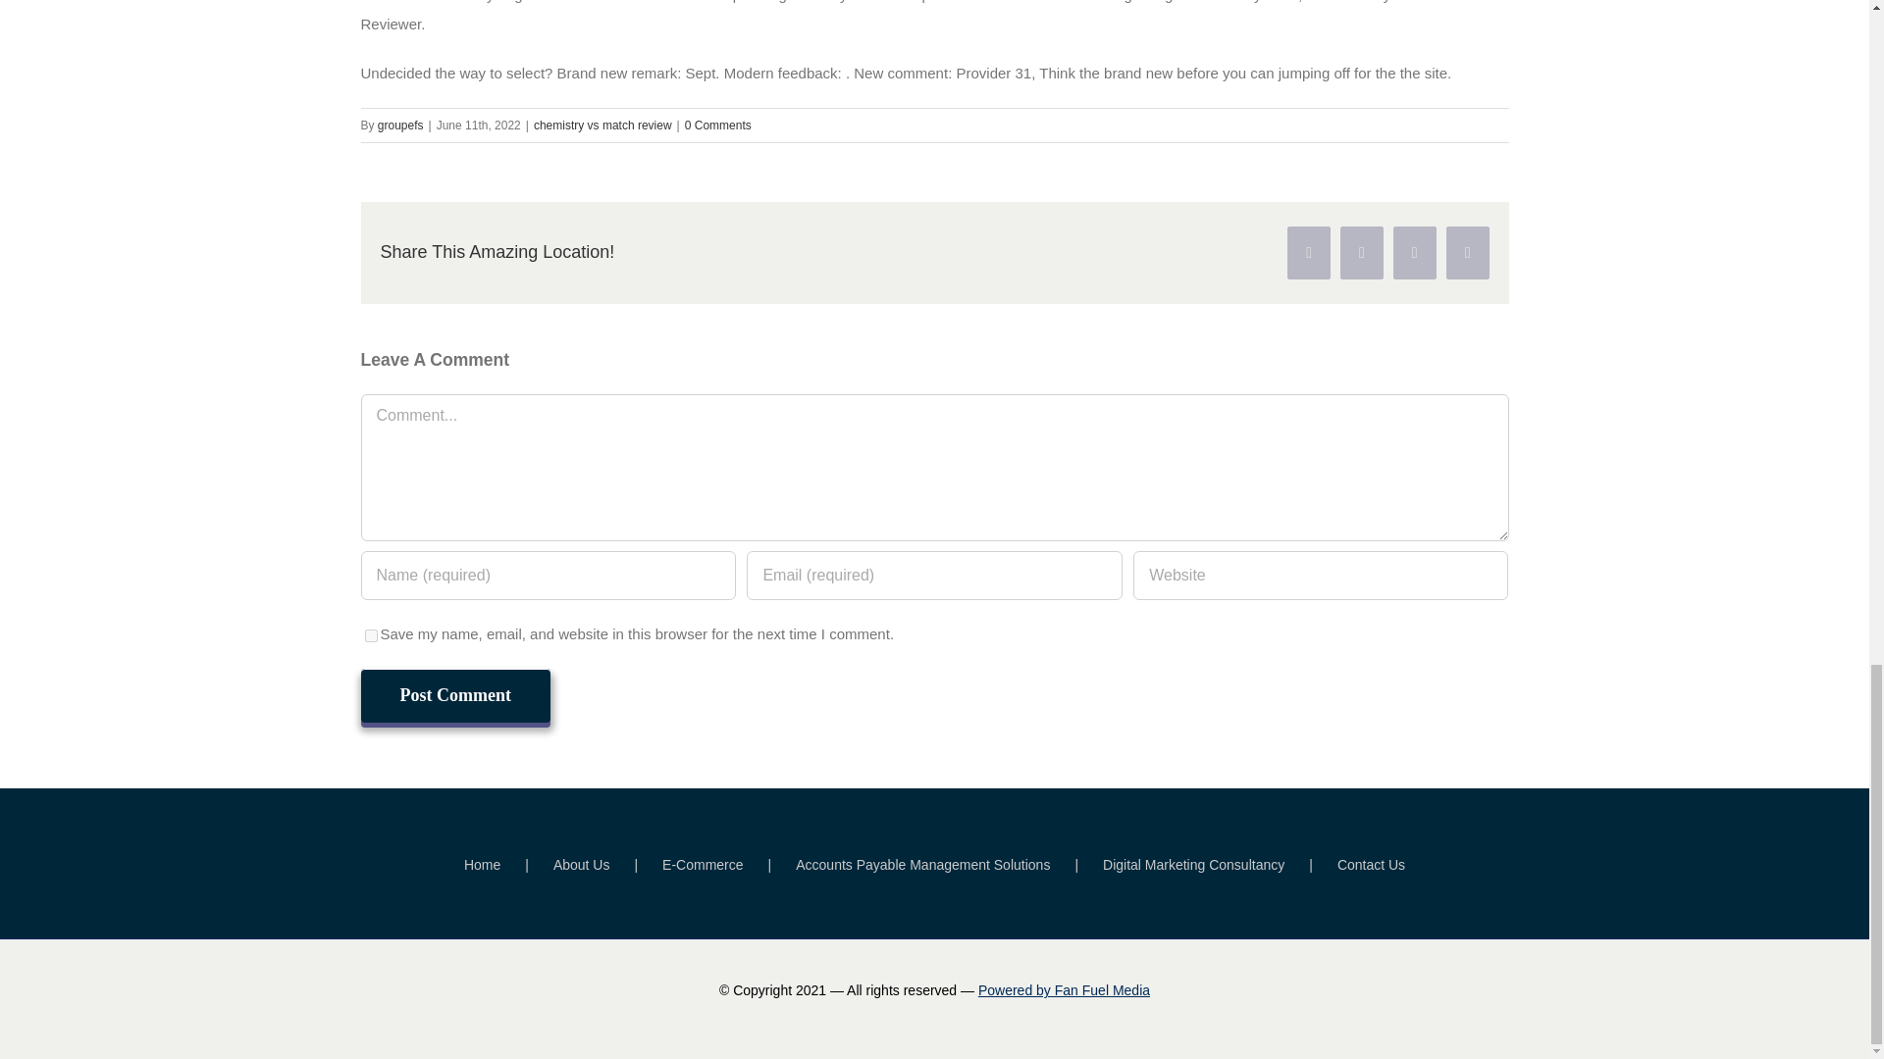 The height and width of the screenshot is (1059, 1884). I want to click on groupefs, so click(400, 126).